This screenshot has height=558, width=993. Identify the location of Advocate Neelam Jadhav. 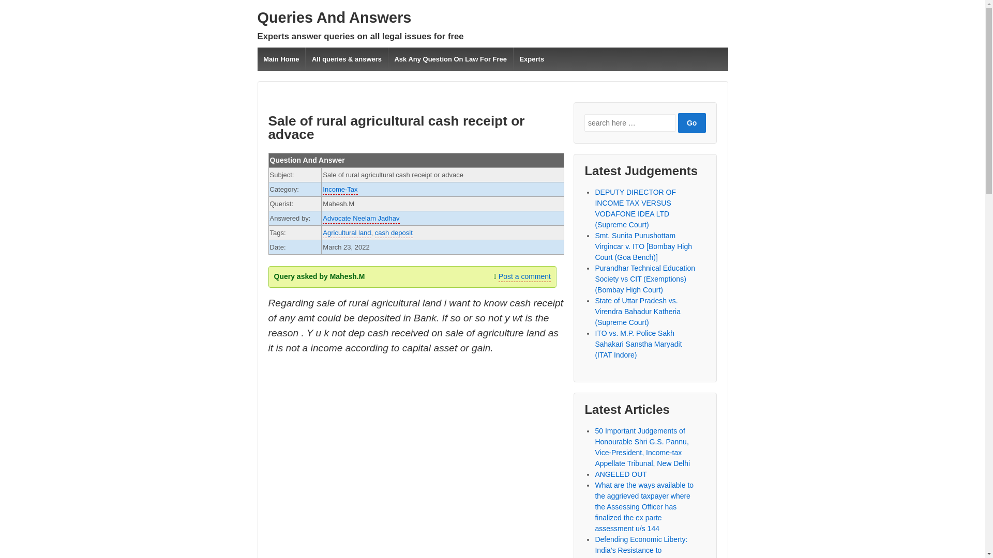
(361, 219).